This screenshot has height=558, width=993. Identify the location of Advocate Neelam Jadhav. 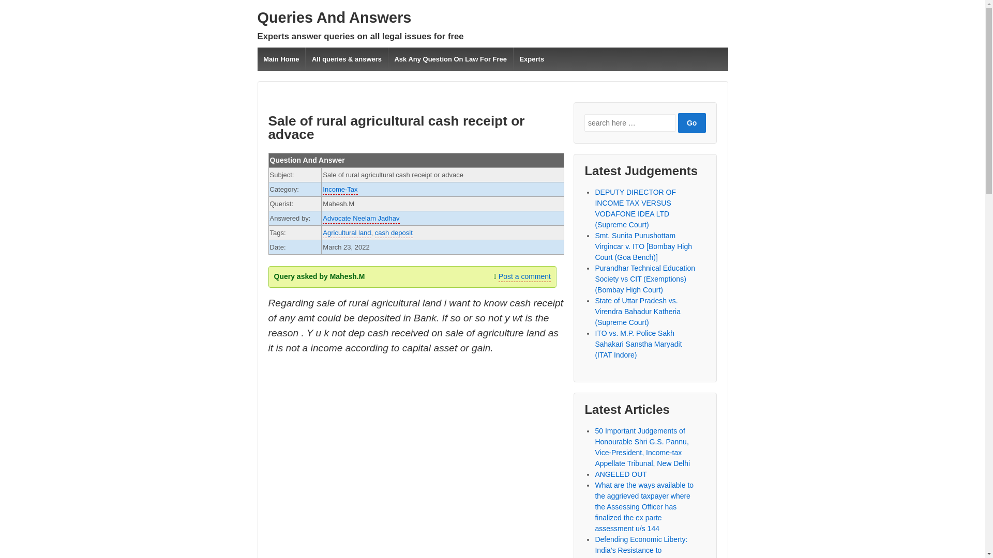
(361, 219).